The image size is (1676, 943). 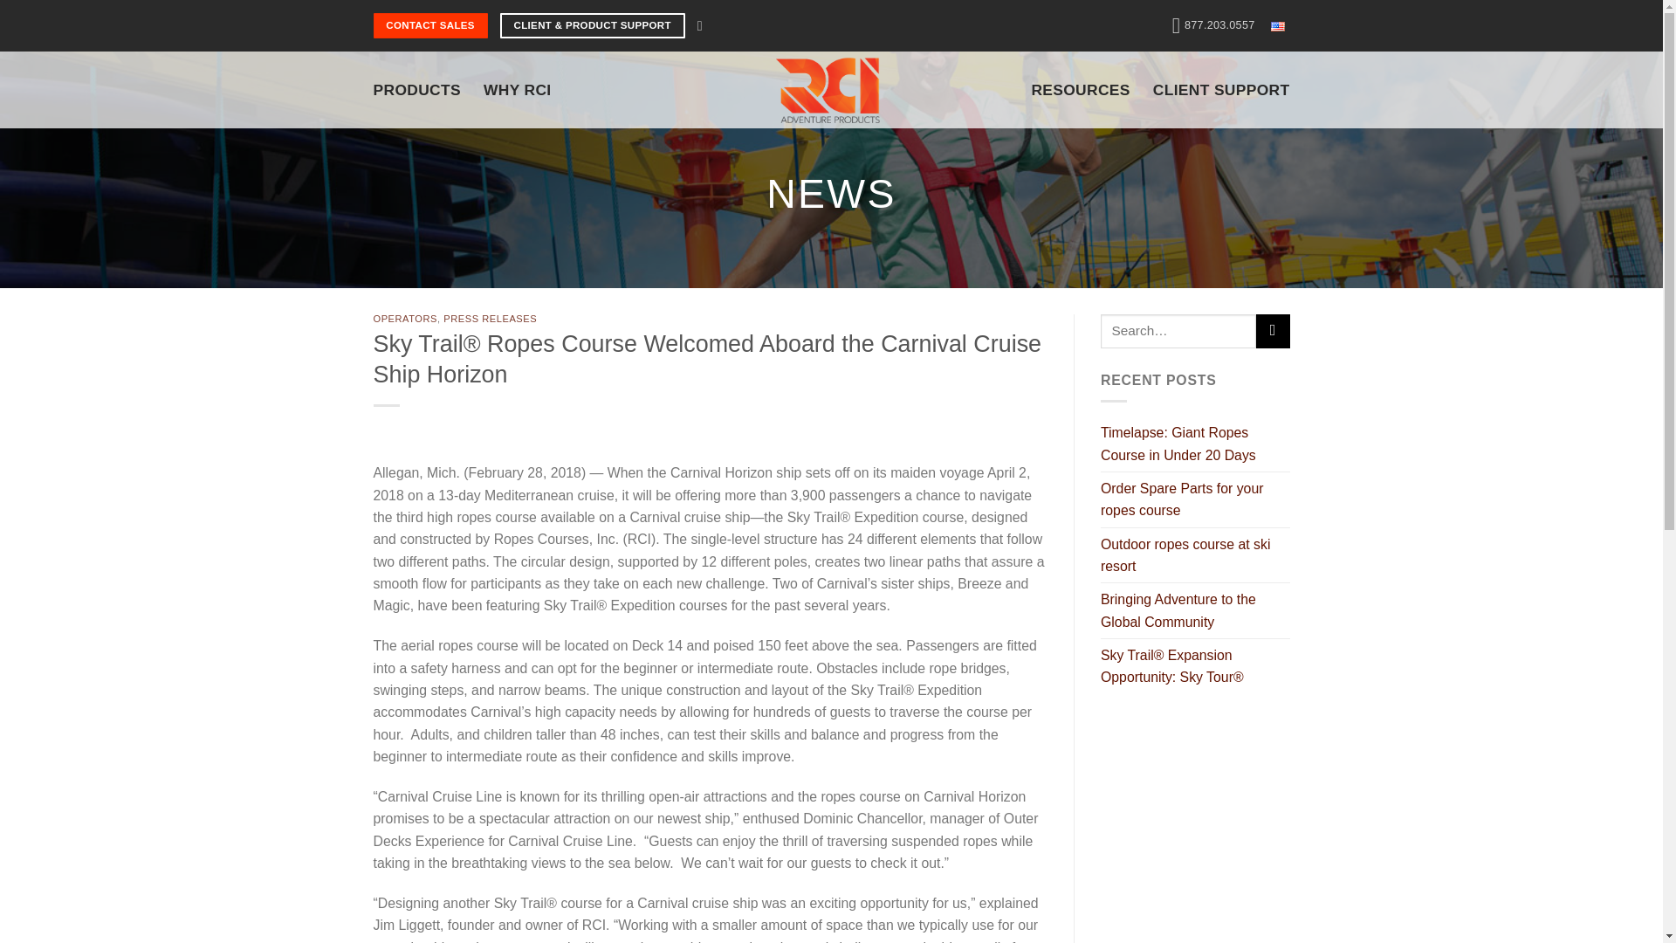 I want to click on CONTACT SALES, so click(x=430, y=26).